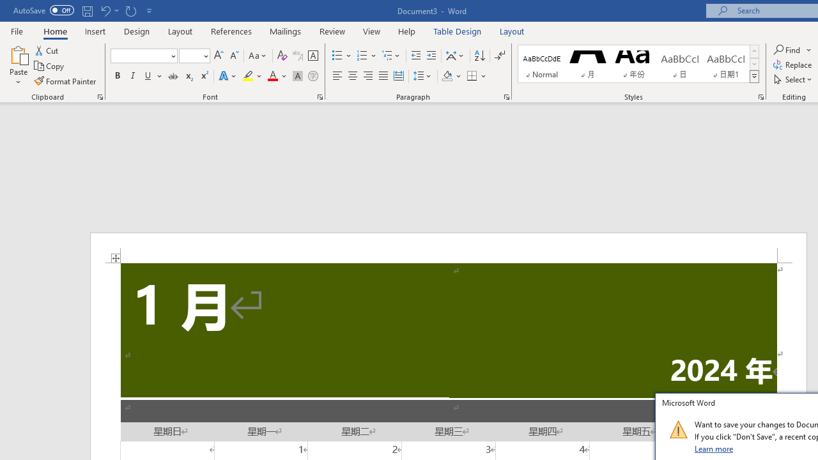 The image size is (818, 460). What do you see at coordinates (788, 50) in the screenshot?
I see `Find` at bounding box center [788, 50].